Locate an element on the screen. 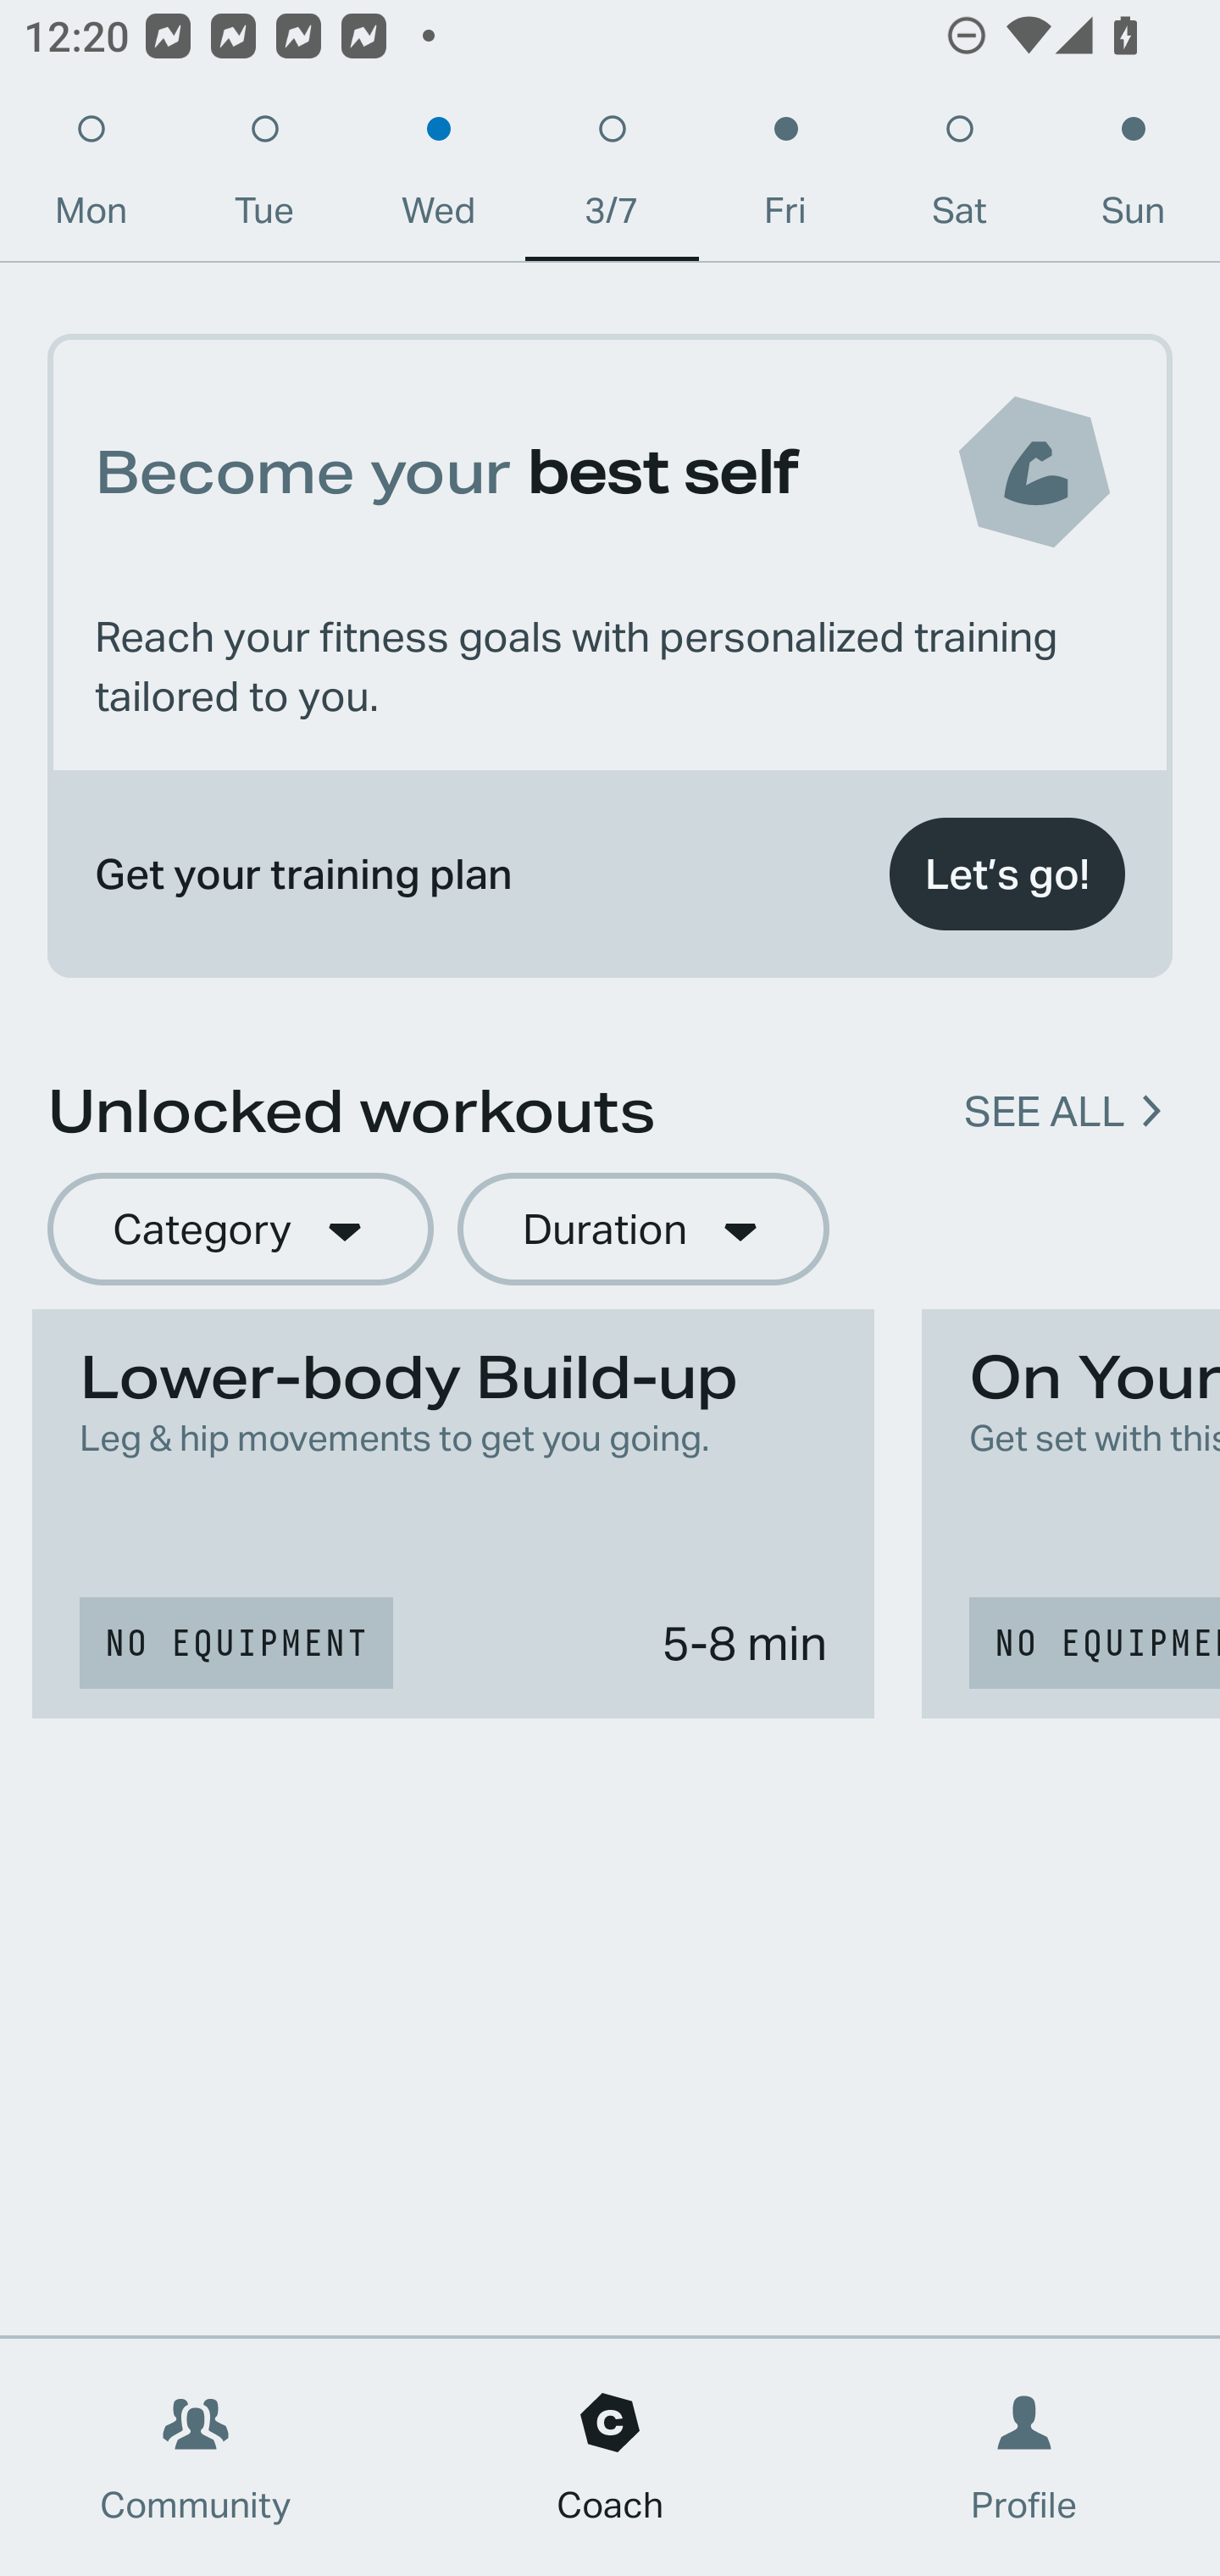  Profile is located at coordinates (1025, 2457).